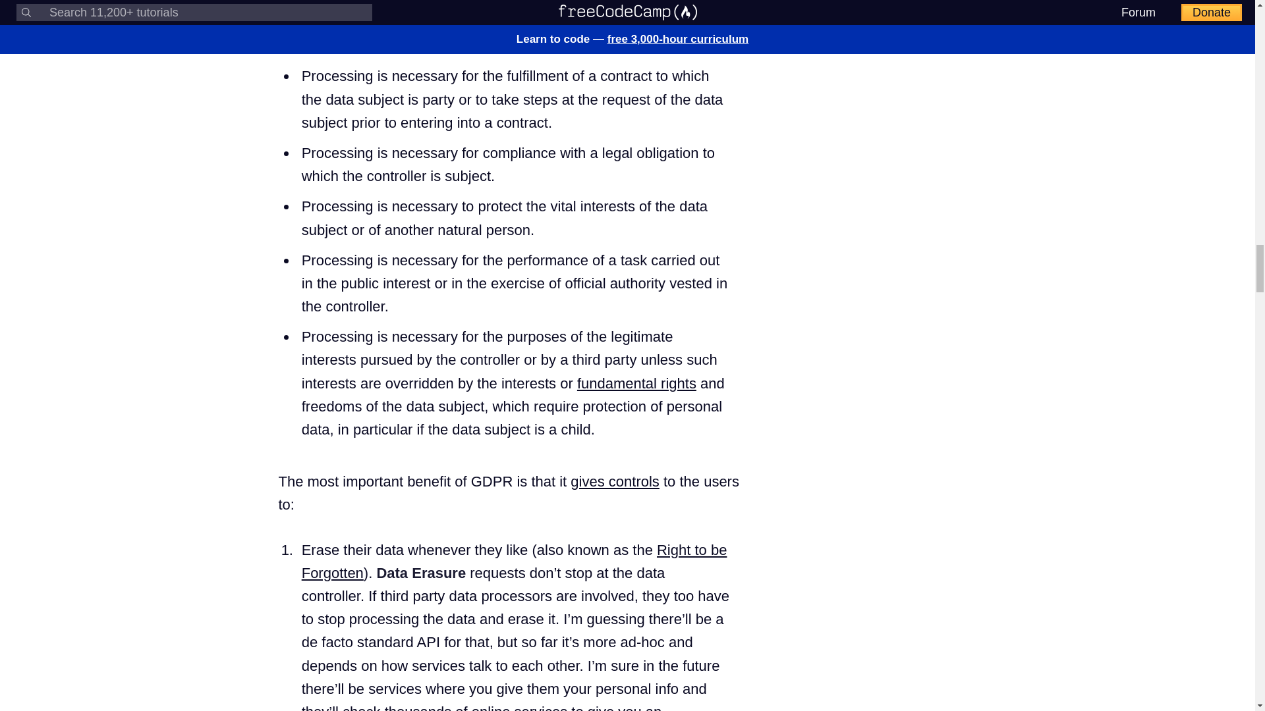 This screenshot has width=1265, height=711. Describe the element at coordinates (515, 561) in the screenshot. I see `Right to be Forgotten` at that location.